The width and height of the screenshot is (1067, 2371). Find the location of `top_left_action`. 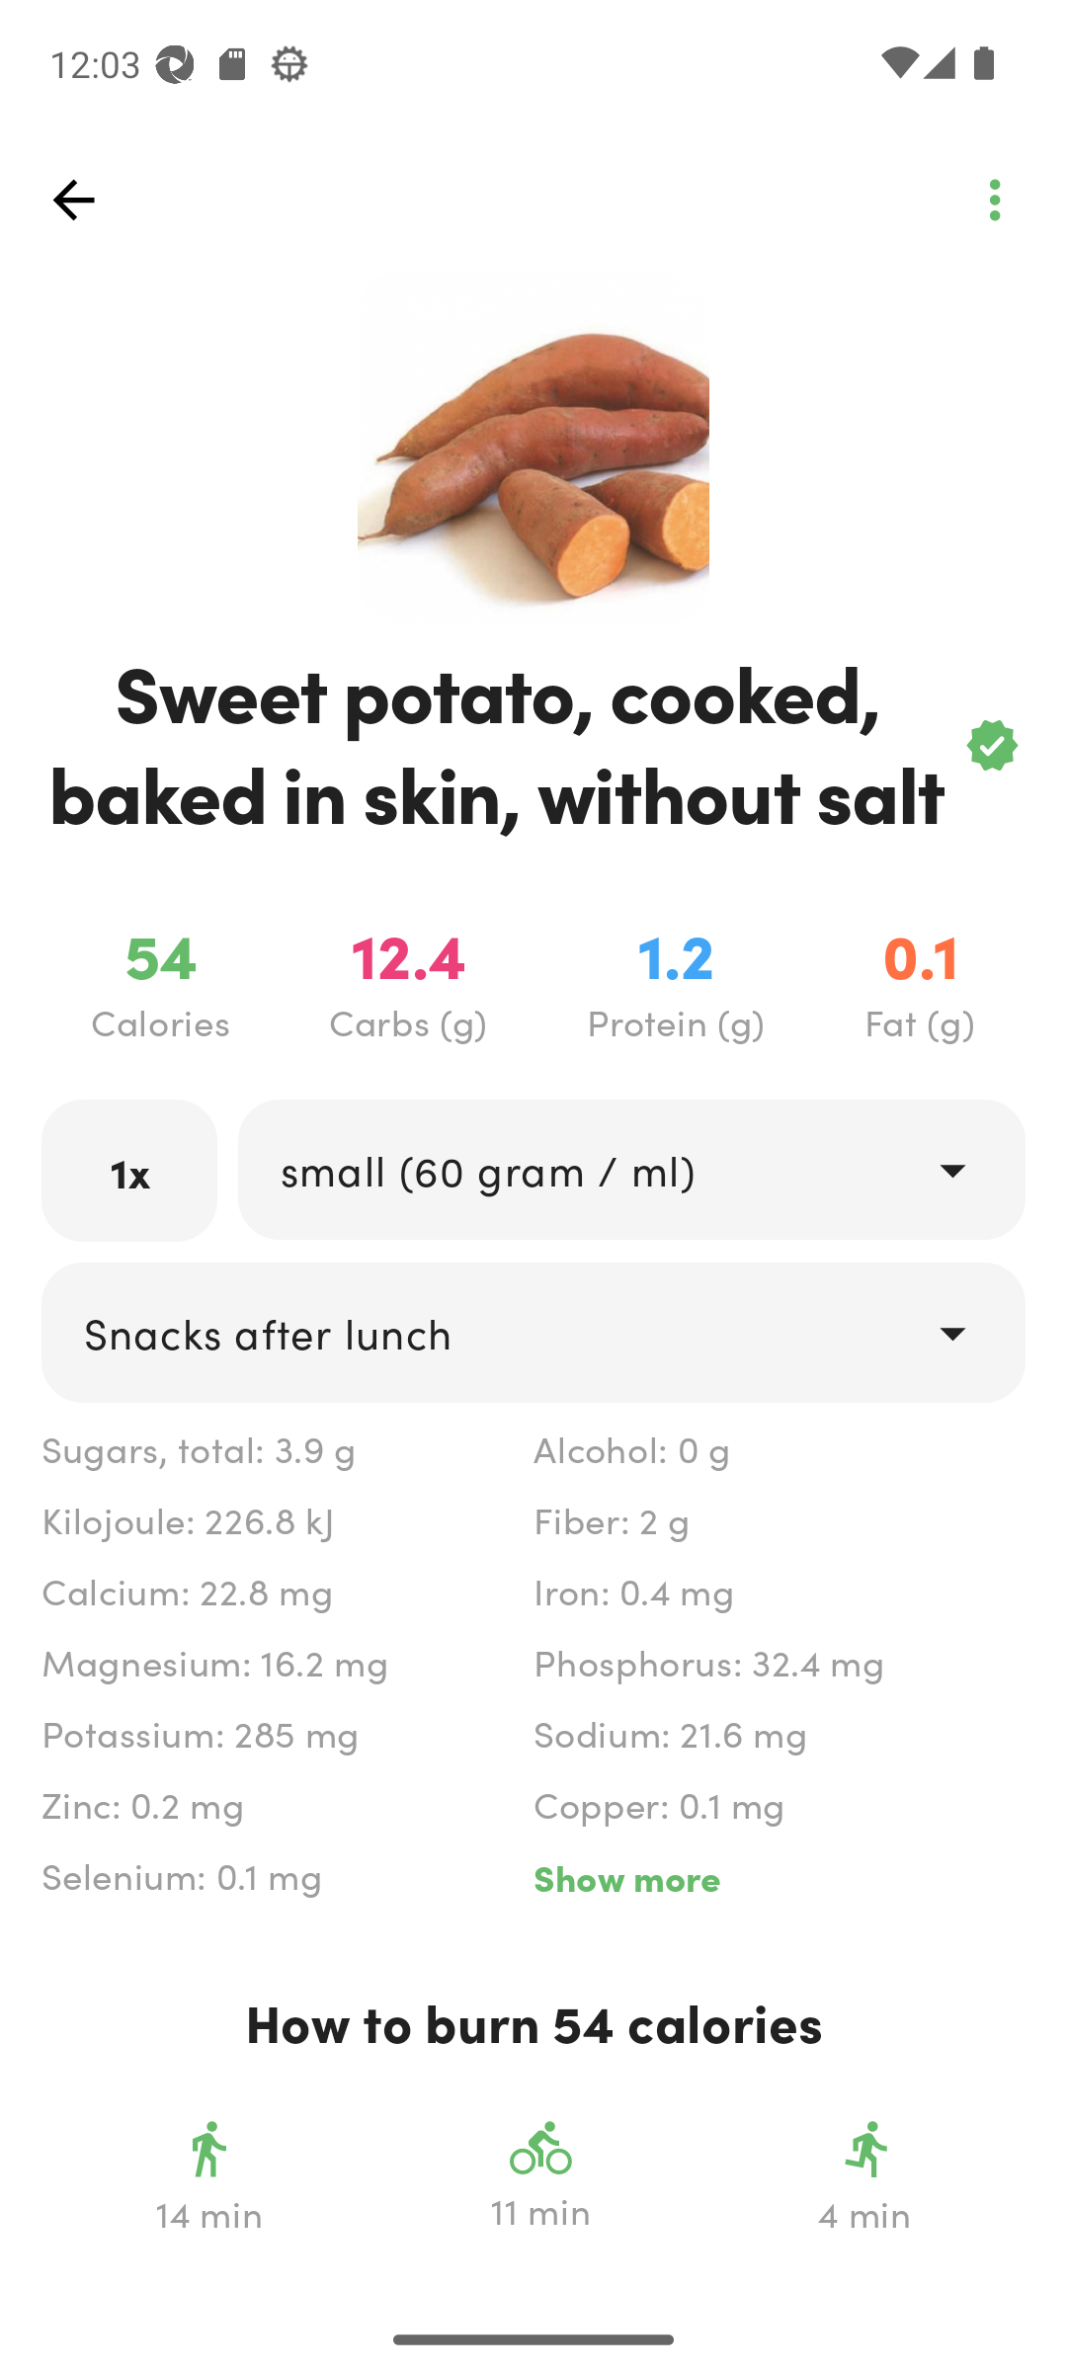

top_left_action is located at coordinates (73, 200).